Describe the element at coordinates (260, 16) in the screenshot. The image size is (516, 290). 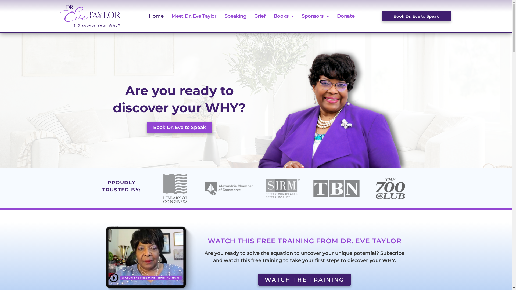
I see `Grief` at that location.